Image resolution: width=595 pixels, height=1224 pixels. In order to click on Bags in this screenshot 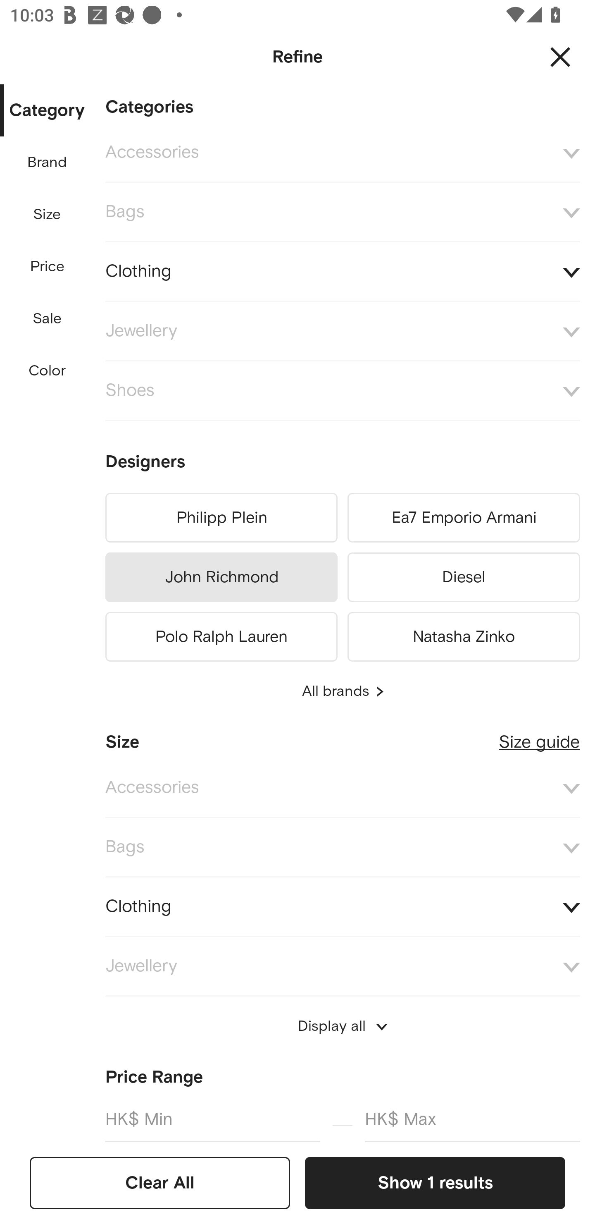, I will do `click(343, 213)`.